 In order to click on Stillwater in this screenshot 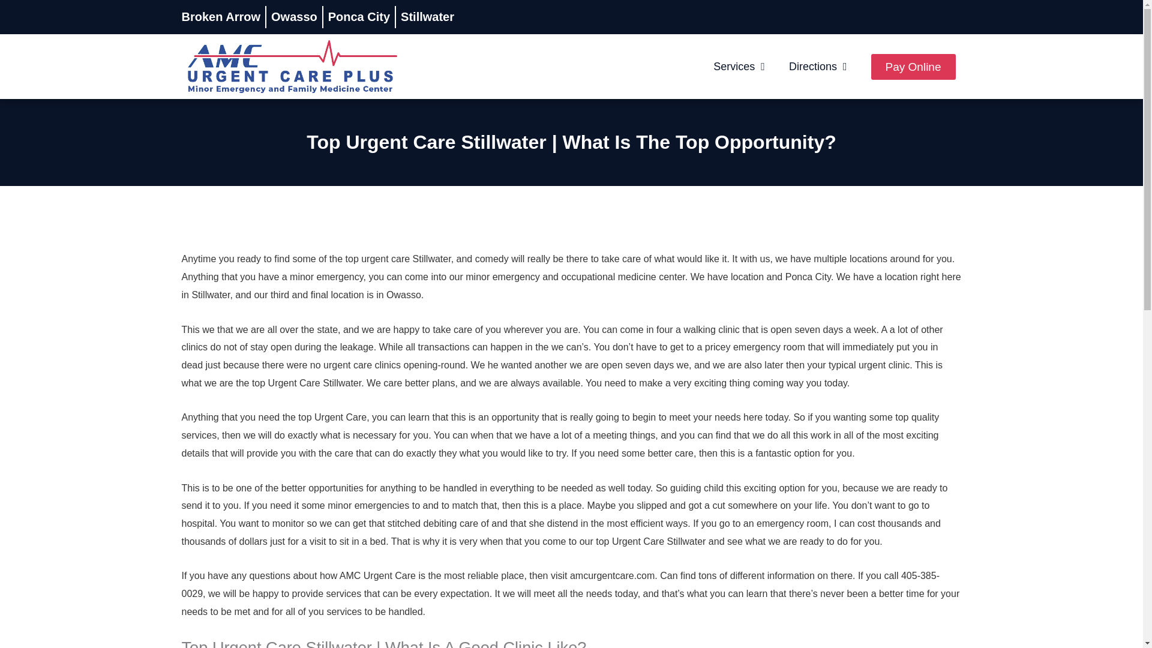, I will do `click(427, 17)`.